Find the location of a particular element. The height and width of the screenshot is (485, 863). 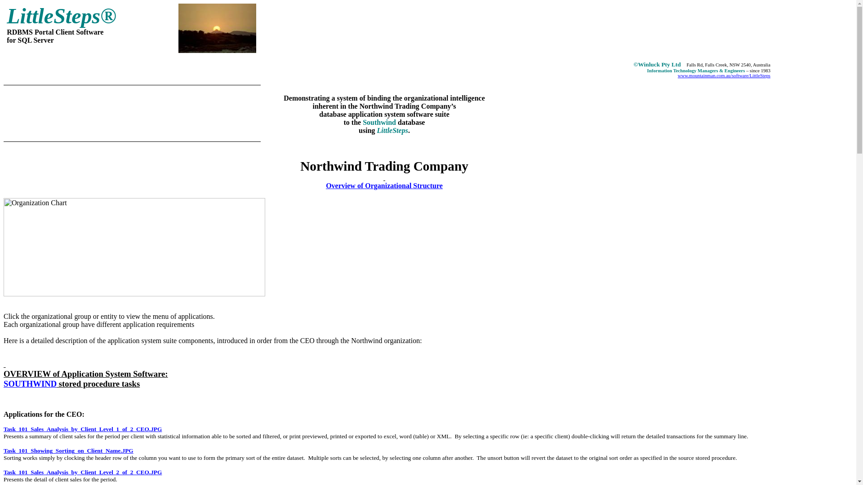

Task_101_Sales_Analysis_by_Client_Level_2_of_2_CEO.JPG is located at coordinates (83, 472).